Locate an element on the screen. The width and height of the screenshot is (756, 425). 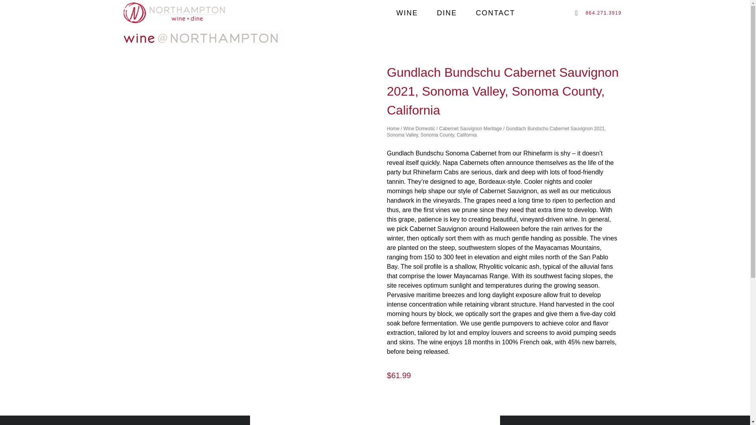
Cabernet Sauvignon Meritage is located at coordinates (470, 128).